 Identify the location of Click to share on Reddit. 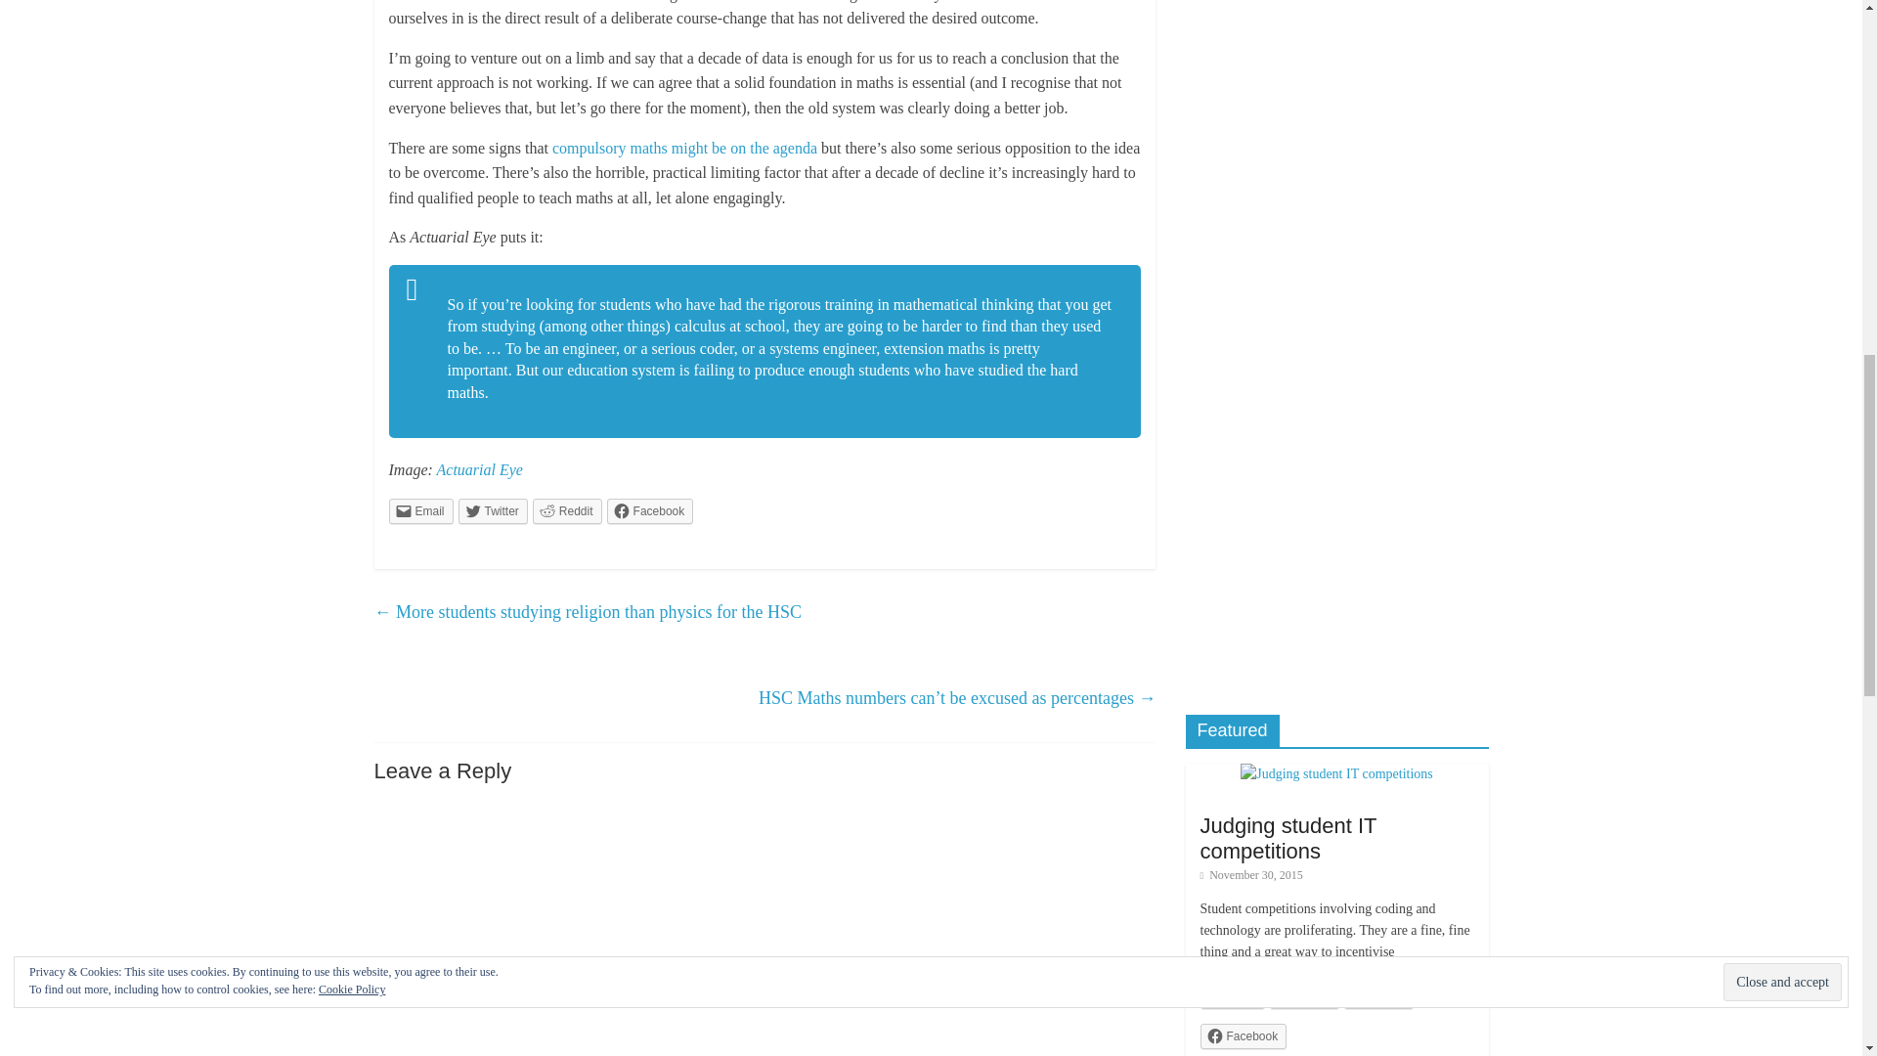
(567, 510).